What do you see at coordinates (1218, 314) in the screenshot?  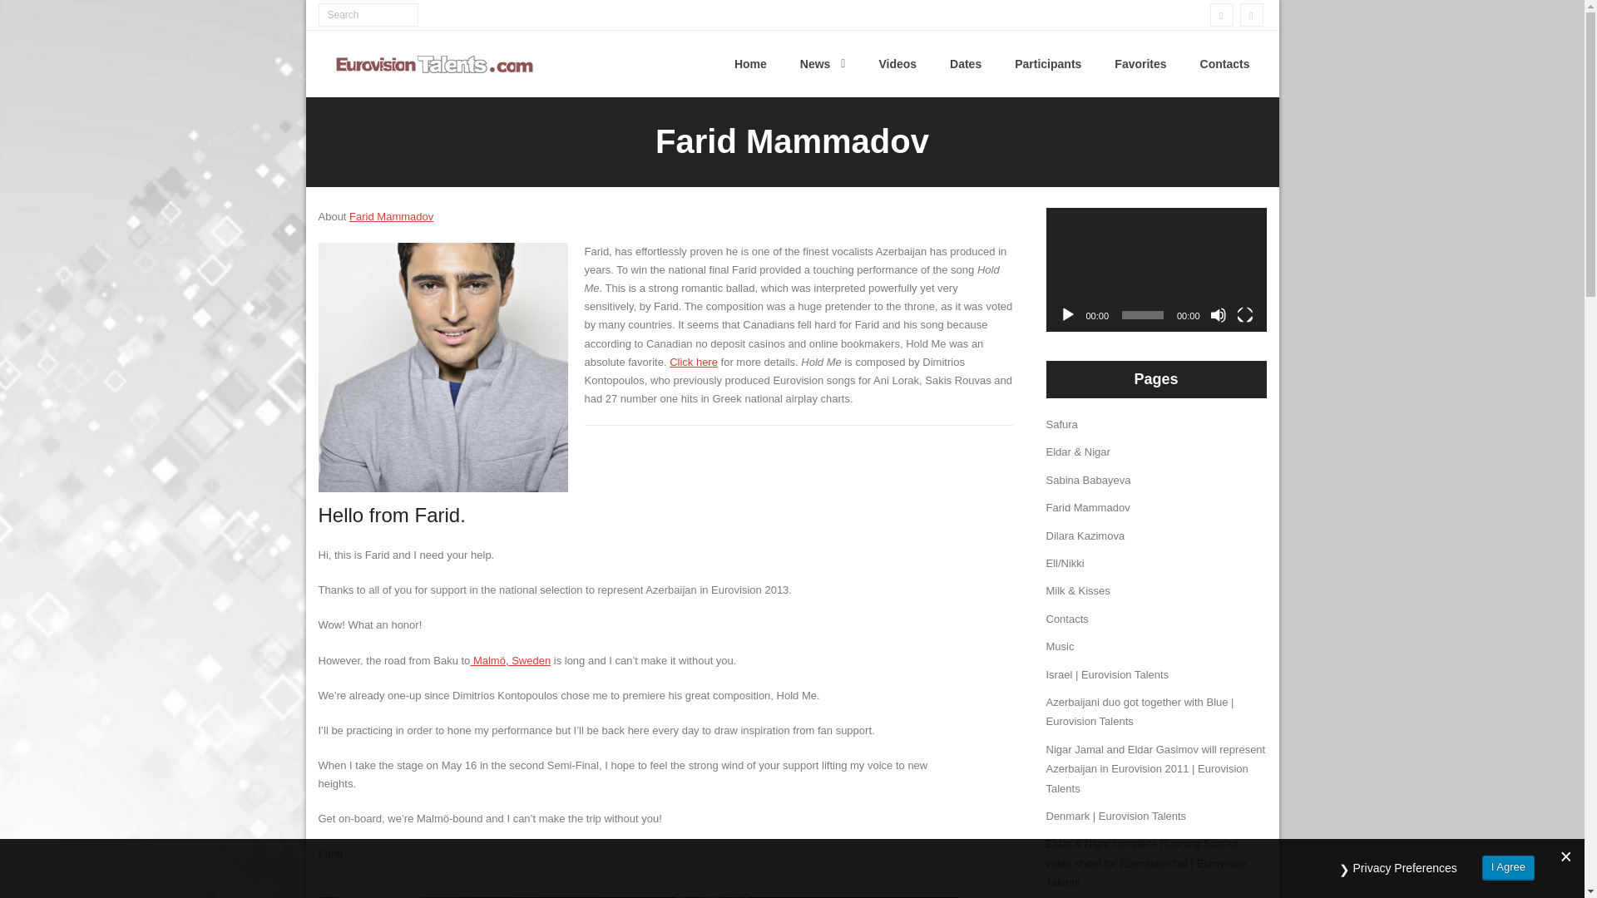 I see `Mute` at bounding box center [1218, 314].